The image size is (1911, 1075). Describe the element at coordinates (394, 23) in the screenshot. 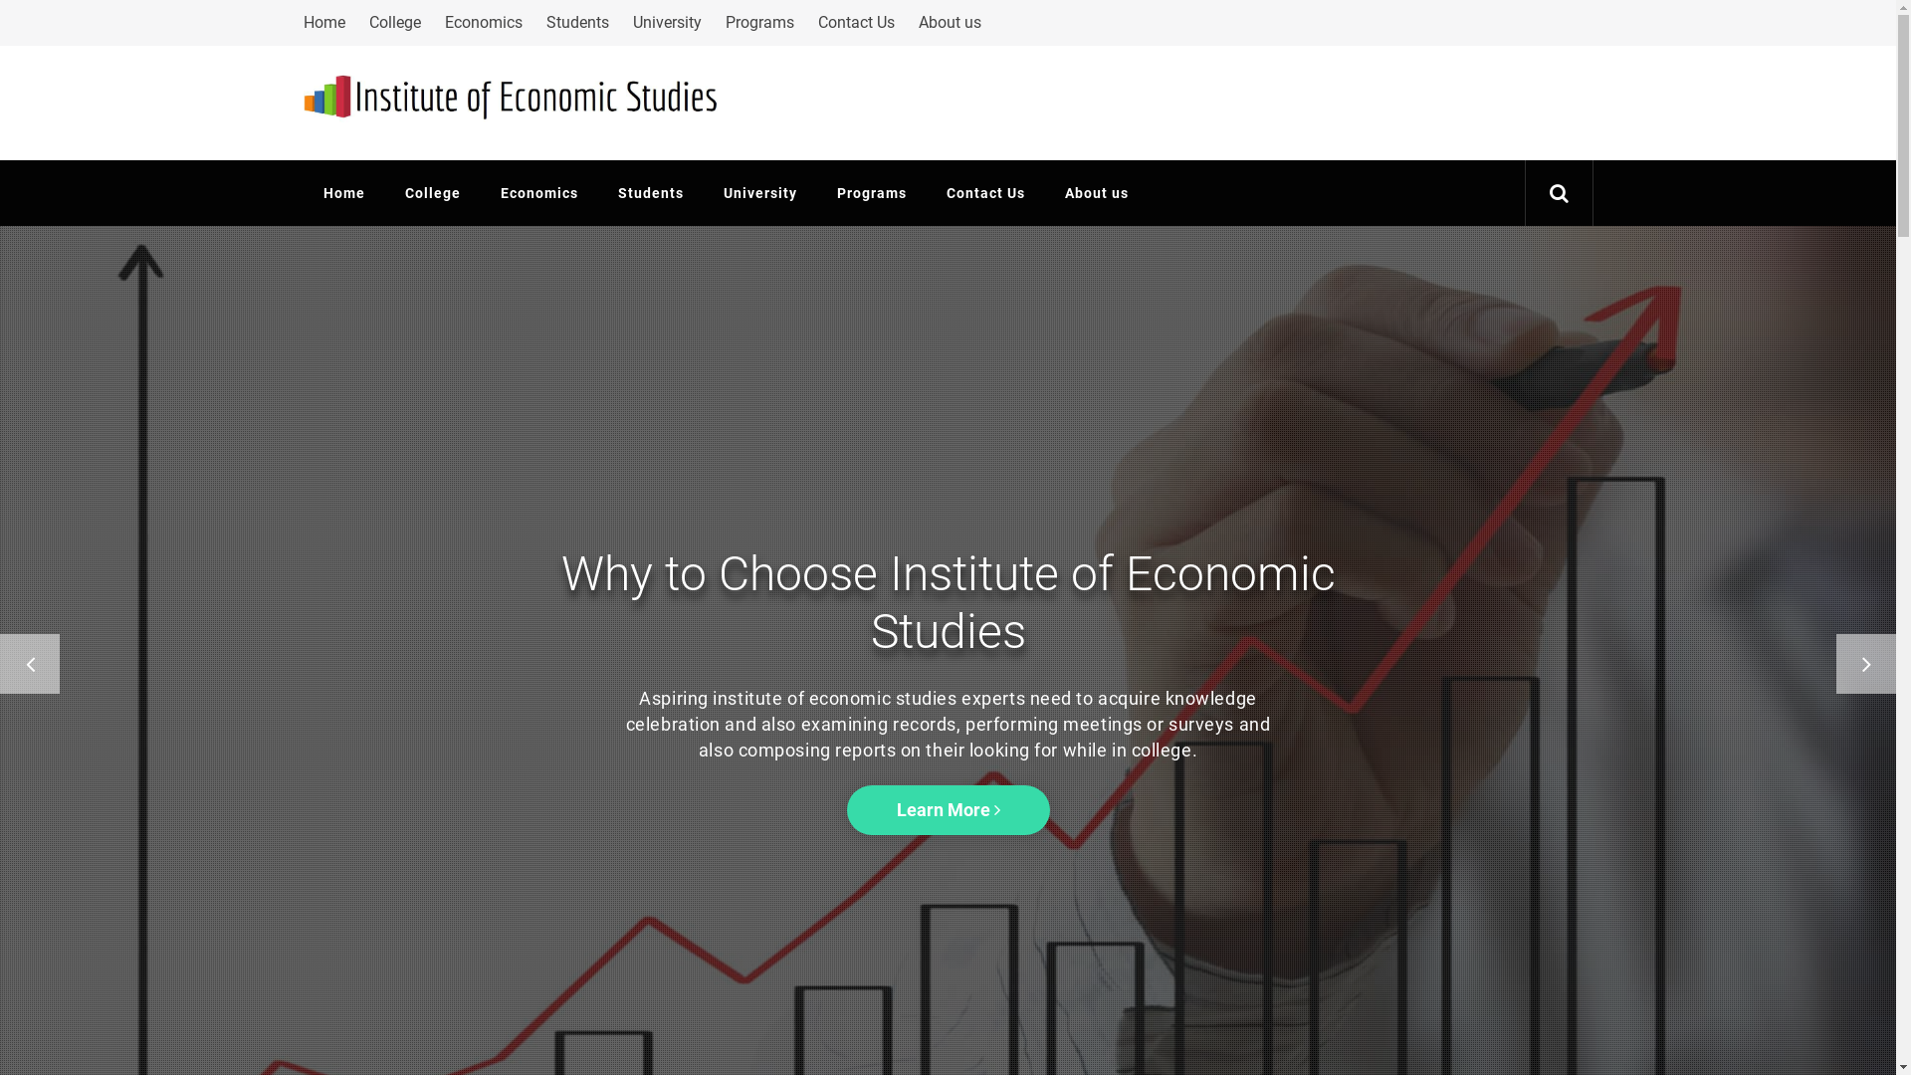

I see `College` at that location.